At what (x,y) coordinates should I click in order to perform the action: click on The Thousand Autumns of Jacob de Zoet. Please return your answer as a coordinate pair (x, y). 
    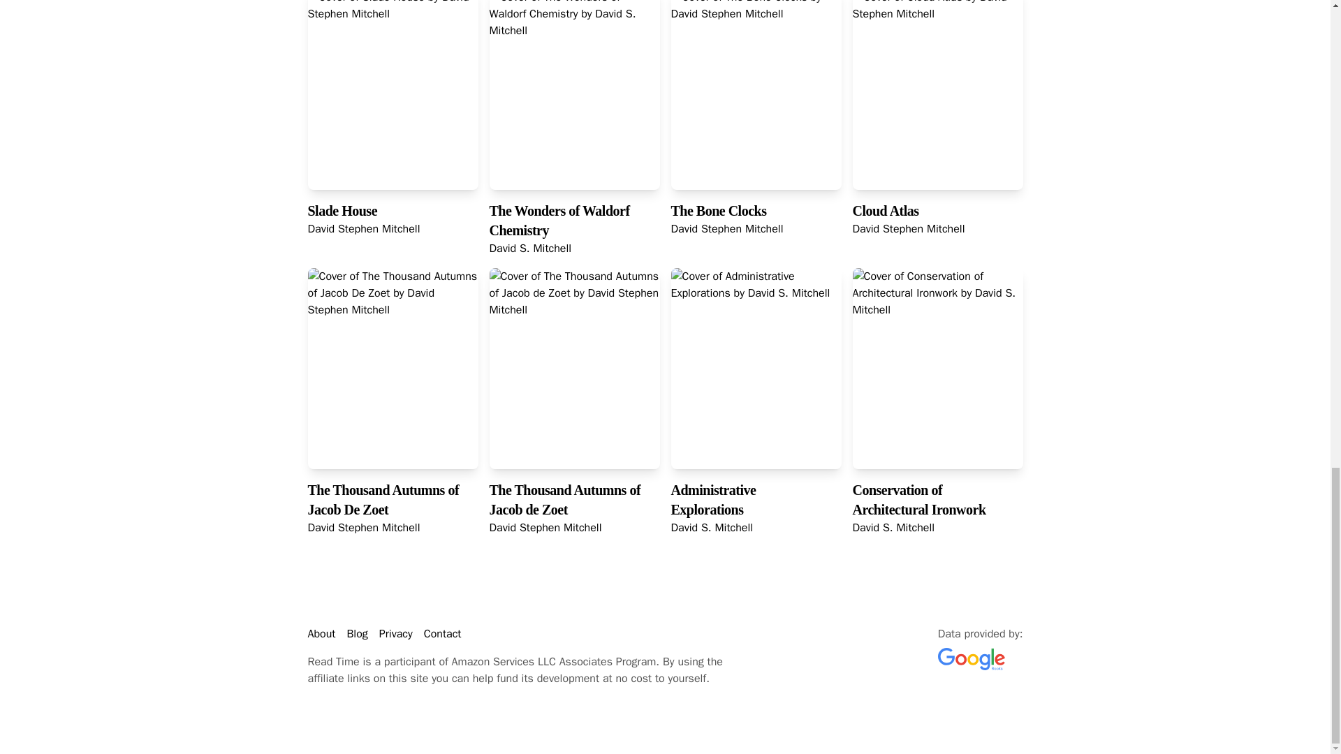
    Looking at the image, I should click on (564, 500).